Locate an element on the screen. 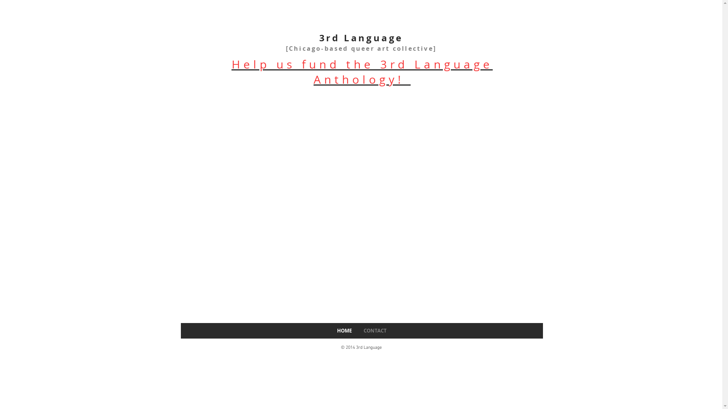 The height and width of the screenshot is (409, 728). CONTACT is located at coordinates (375, 331).